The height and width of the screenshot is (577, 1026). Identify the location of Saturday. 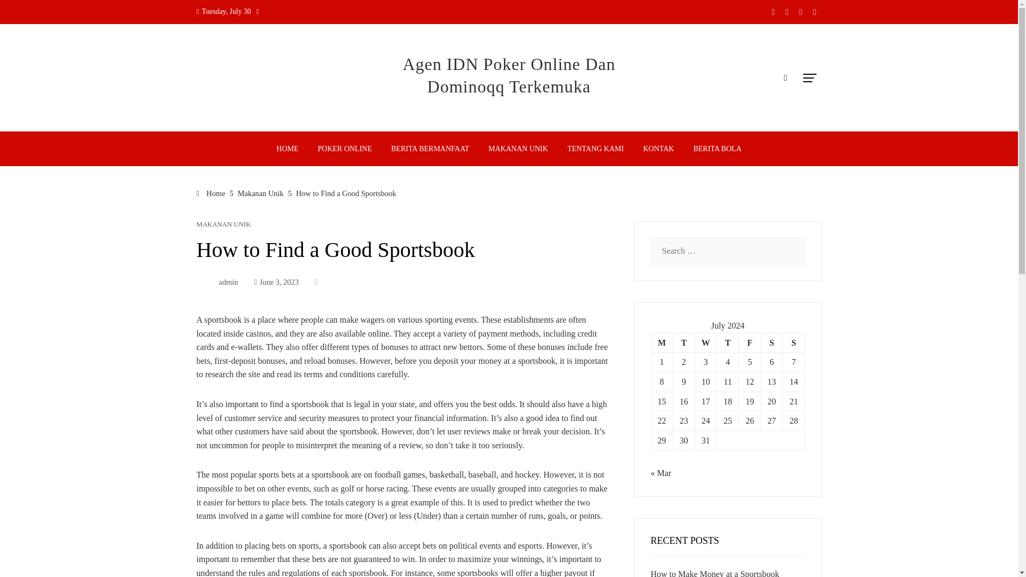
(772, 342).